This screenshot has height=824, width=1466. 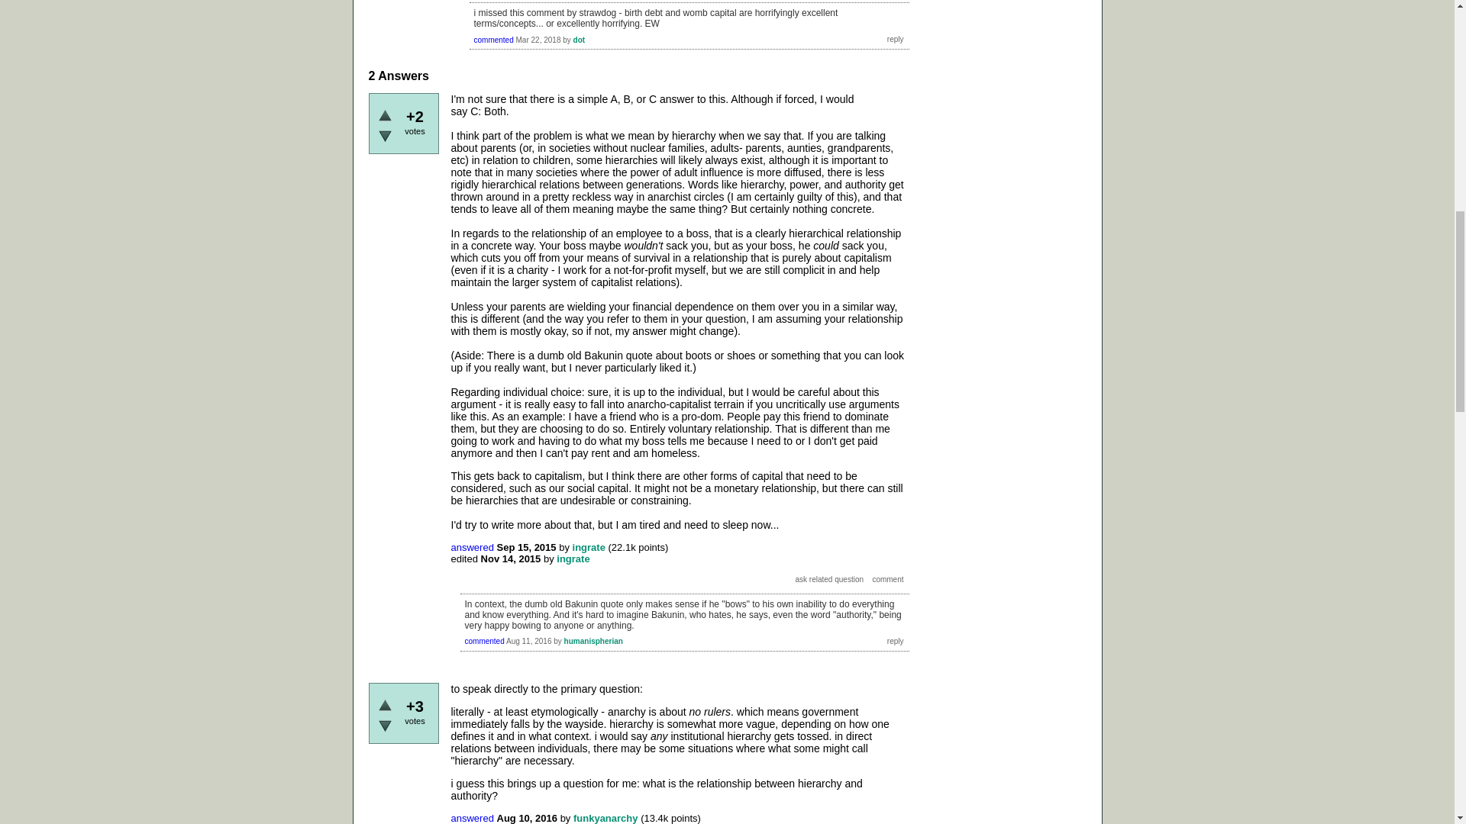 What do you see at coordinates (579, 40) in the screenshot?
I see `dot` at bounding box center [579, 40].